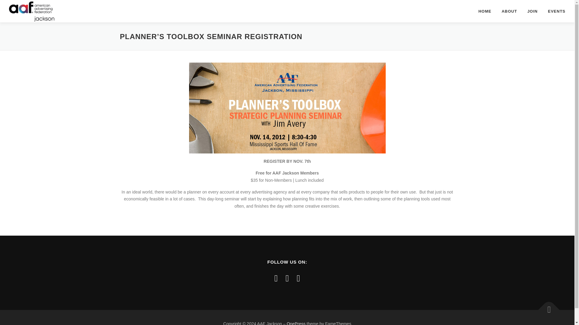 This screenshot has height=325, width=579. Describe the element at coordinates (484, 11) in the screenshot. I see `HOME` at that location.